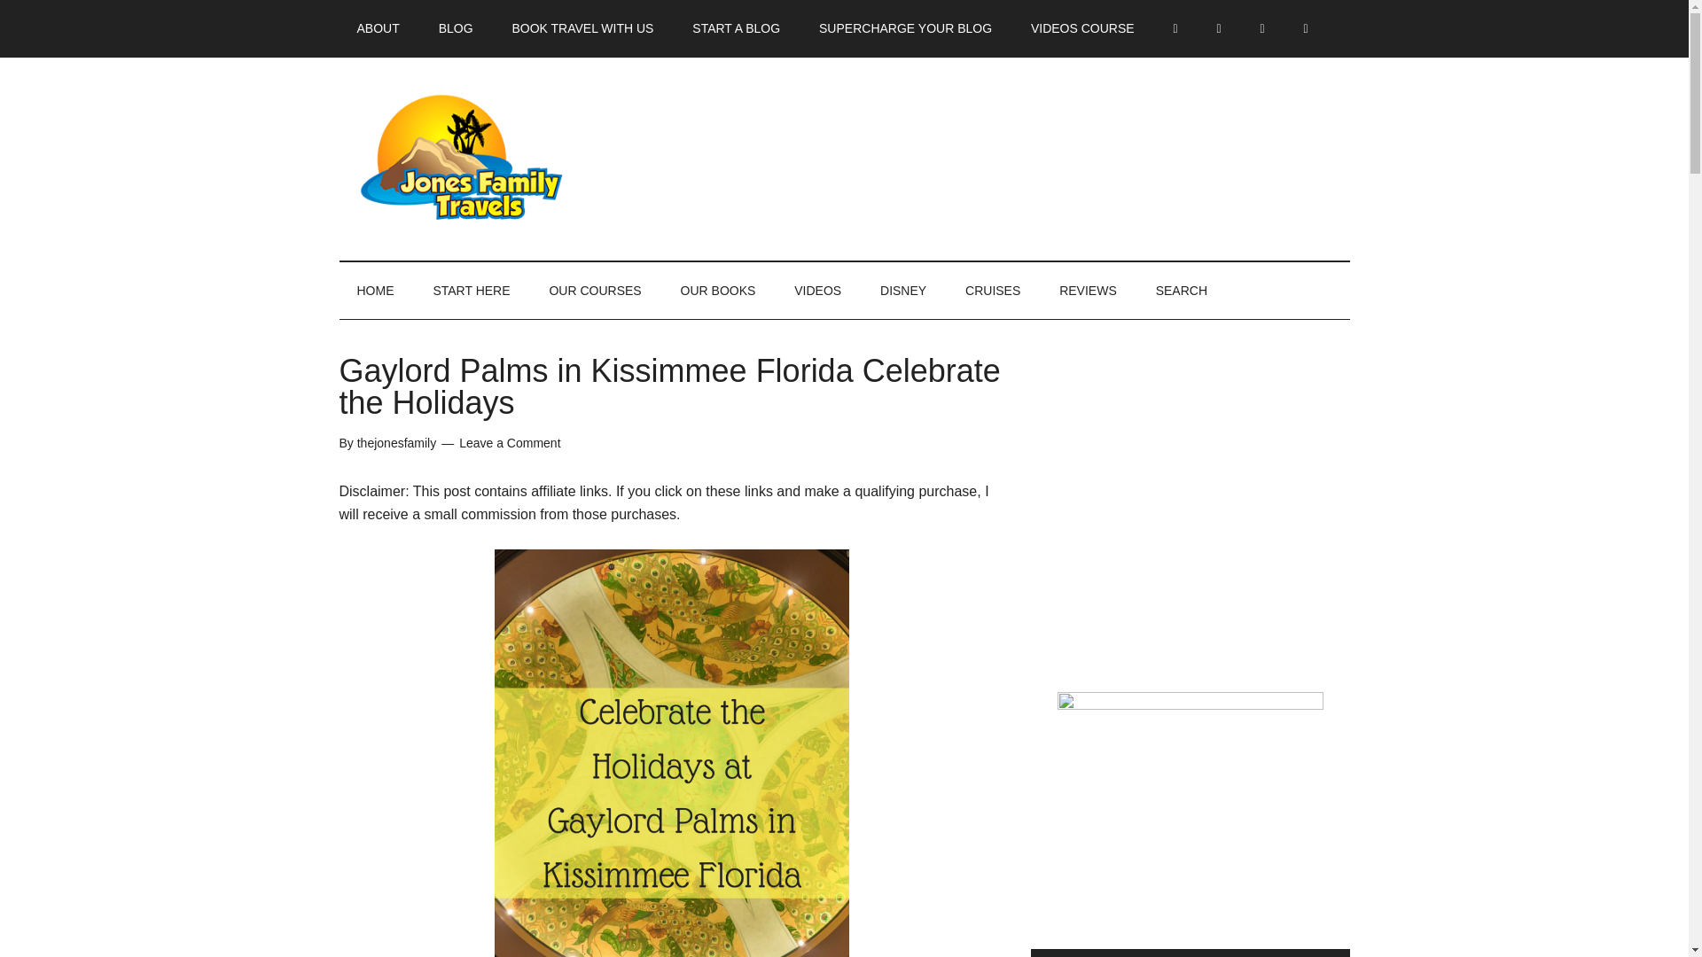 The image size is (1702, 957). What do you see at coordinates (1089, 290) in the screenshot?
I see `REVIEWS` at bounding box center [1089, 290].